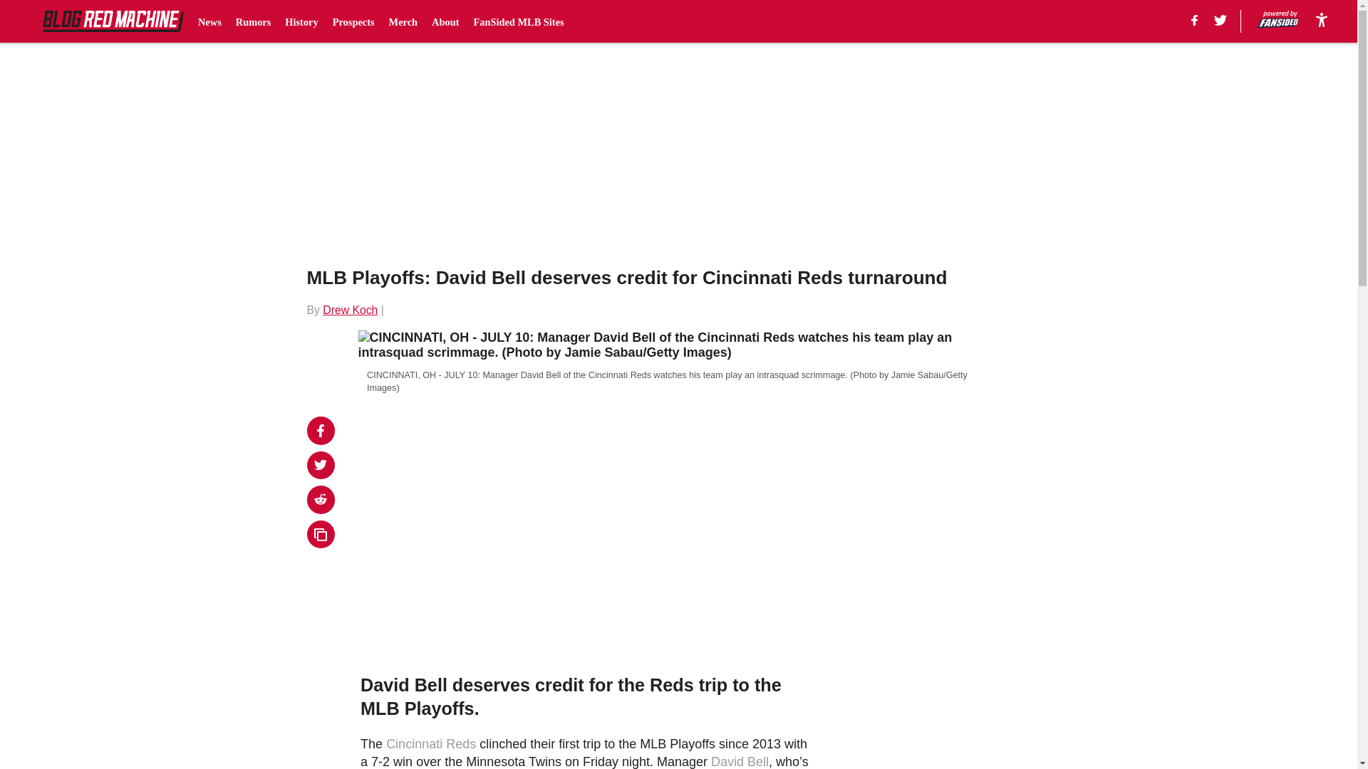 The width and height of the screenshot is (1368, 769). What do you see at coordinates (253, 21) in the screenshot?
I see `Rumors` at bounding box center [253, 21].